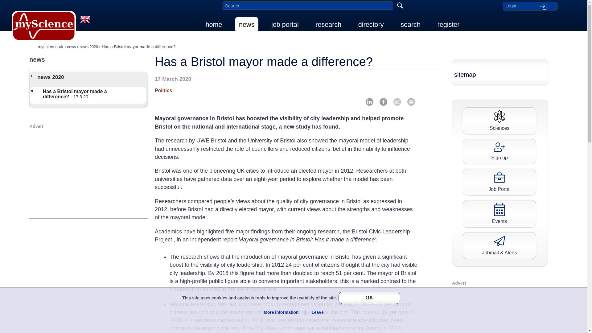 The height and width of the screenshot is (333, 592). I want to click on myScience Home, so click(44, 26).